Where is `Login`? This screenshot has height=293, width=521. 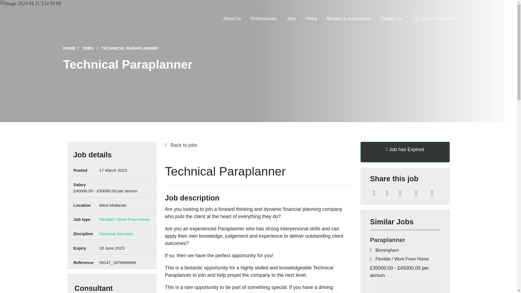
Login is located at coordinates (426, 18).